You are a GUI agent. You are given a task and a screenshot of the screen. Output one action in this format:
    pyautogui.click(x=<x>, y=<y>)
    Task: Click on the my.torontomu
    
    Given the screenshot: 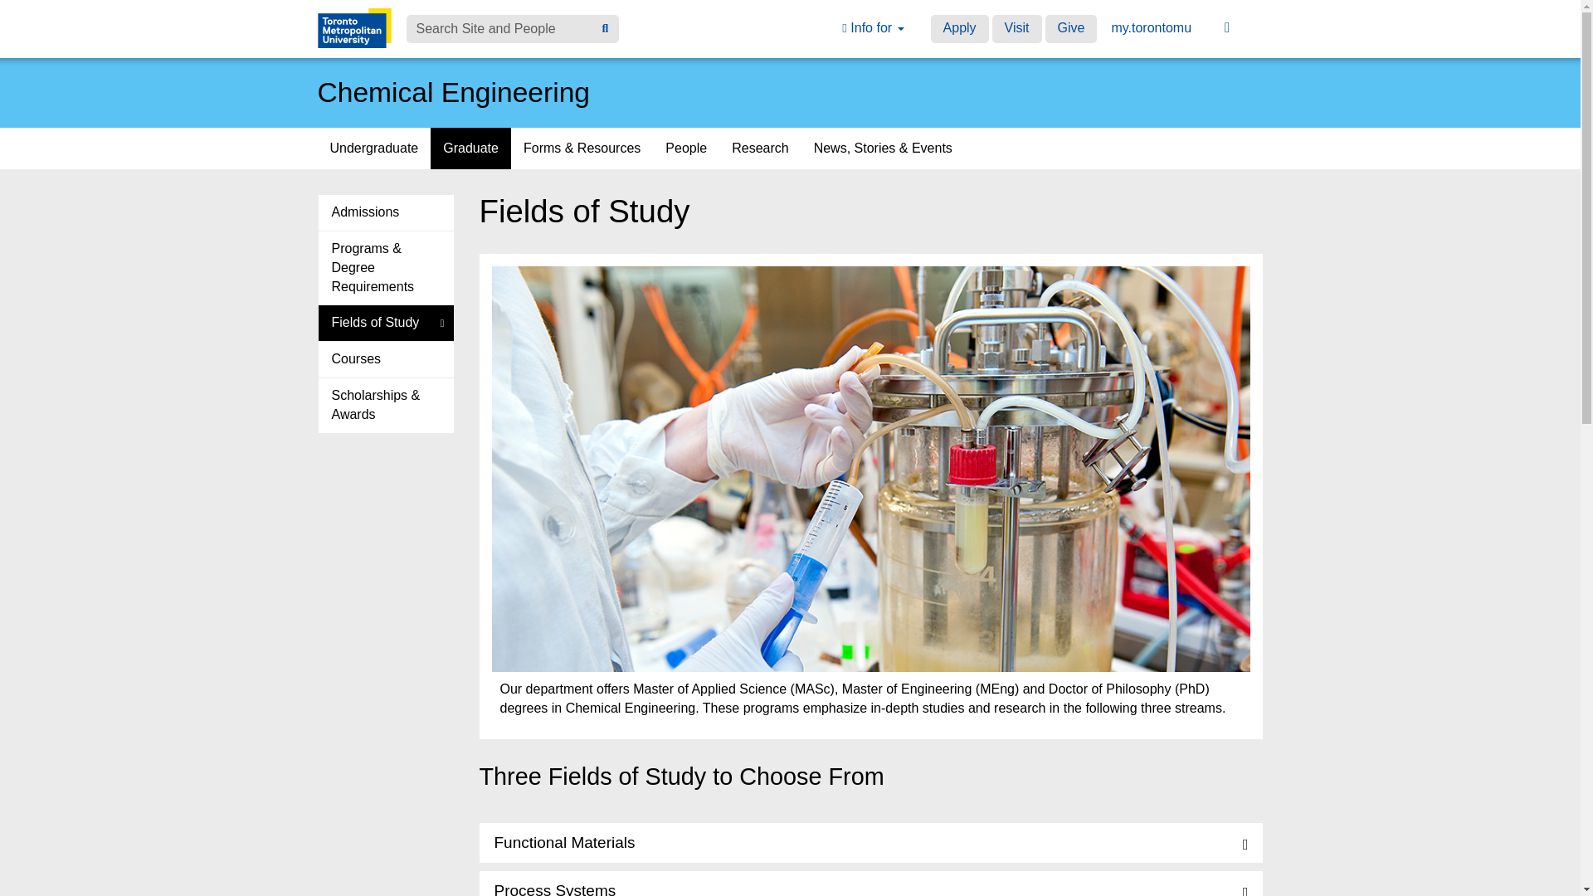 What is the action you would take?
    pyautogui.click(x=1152, y=28)
    